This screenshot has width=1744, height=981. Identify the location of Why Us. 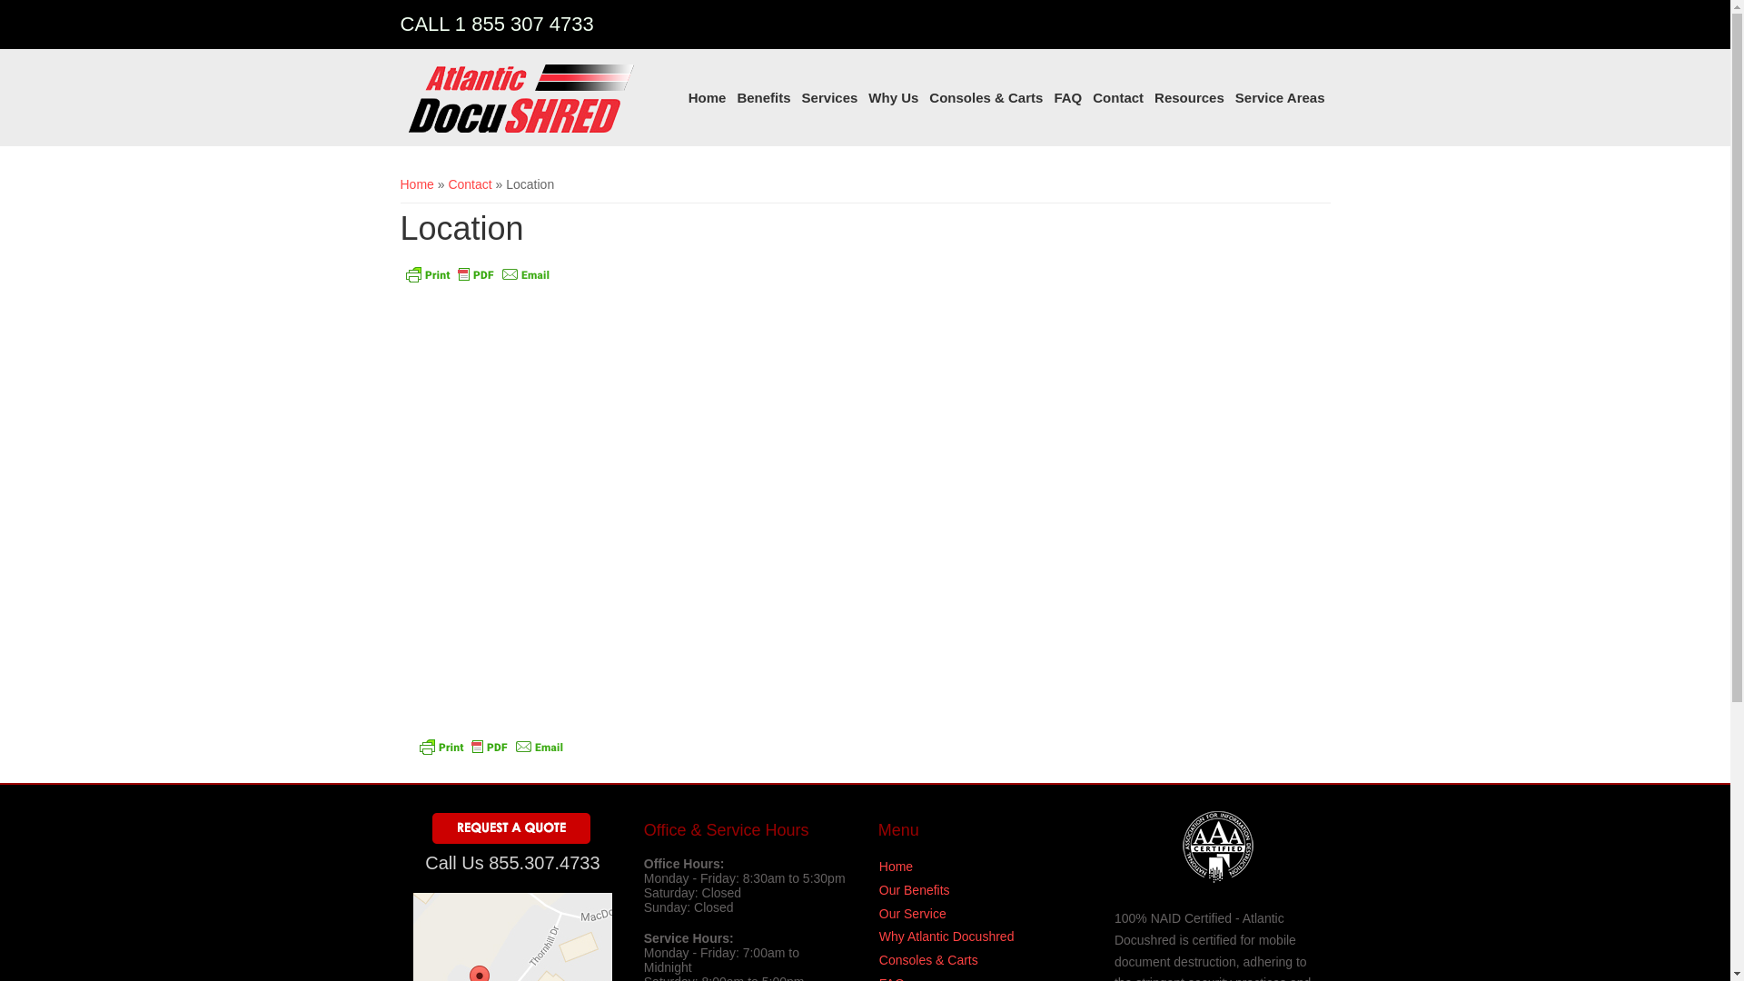
(894, 98).